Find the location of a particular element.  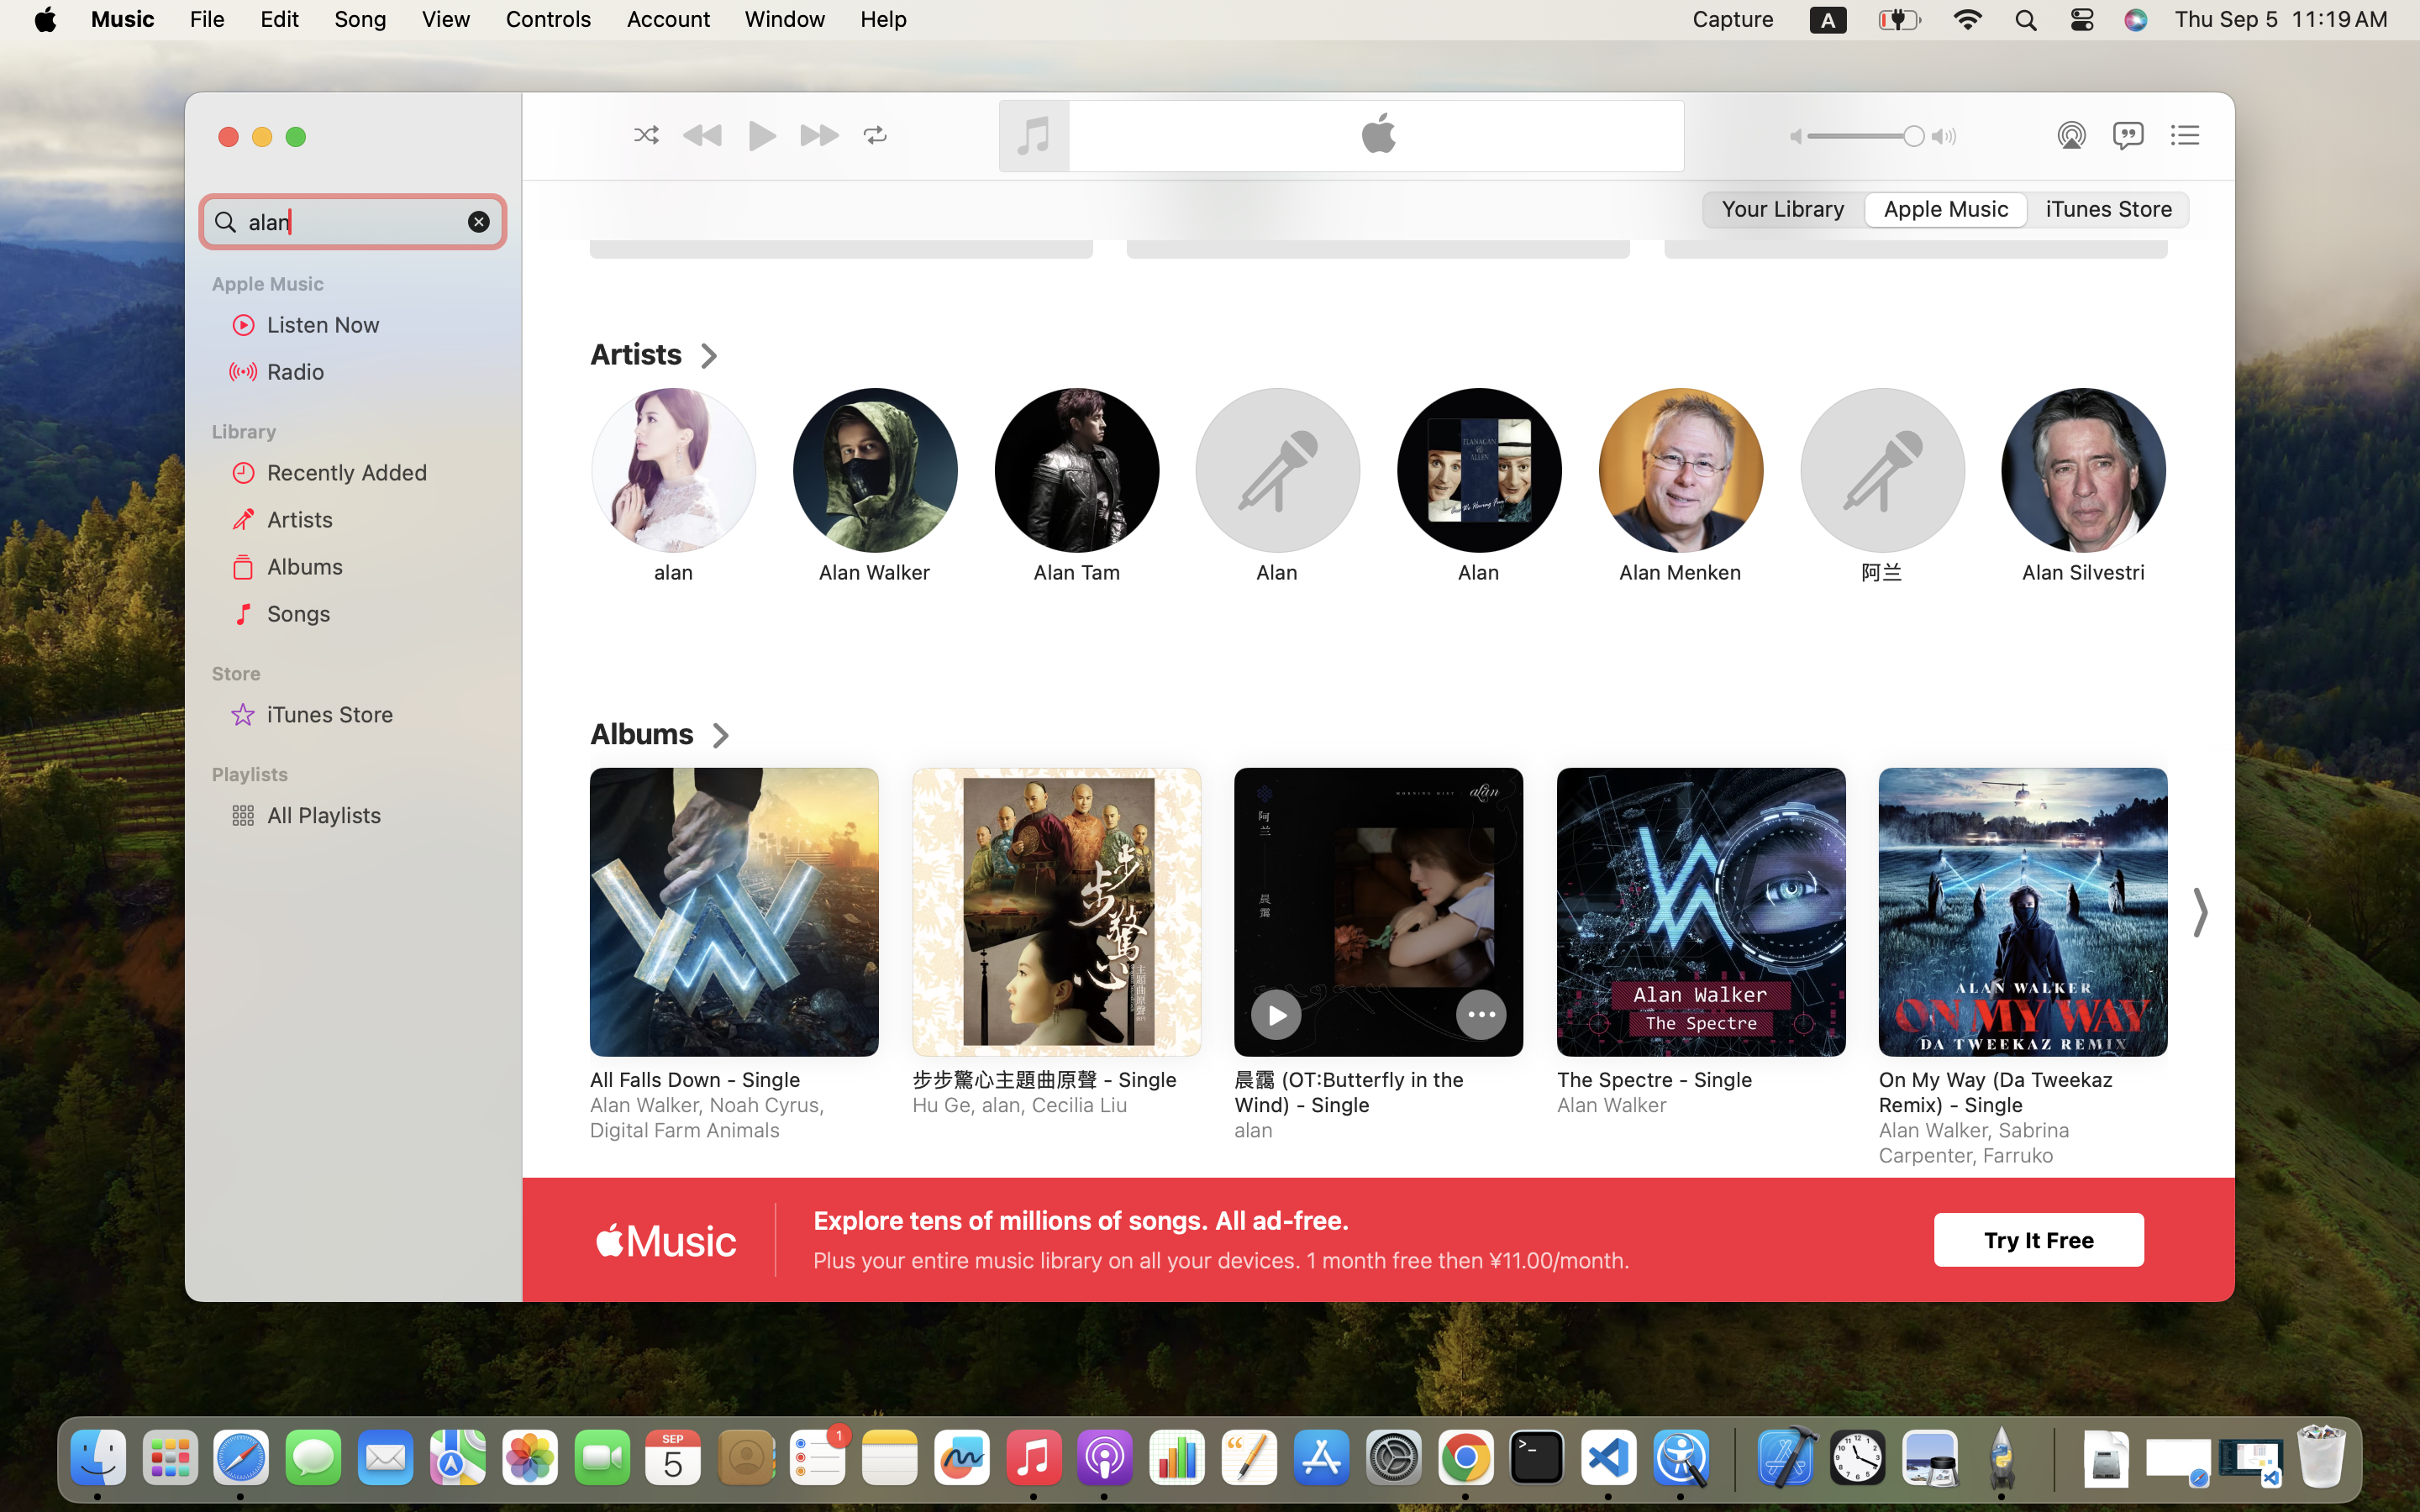

Albums is located at coordinates (379, 566).